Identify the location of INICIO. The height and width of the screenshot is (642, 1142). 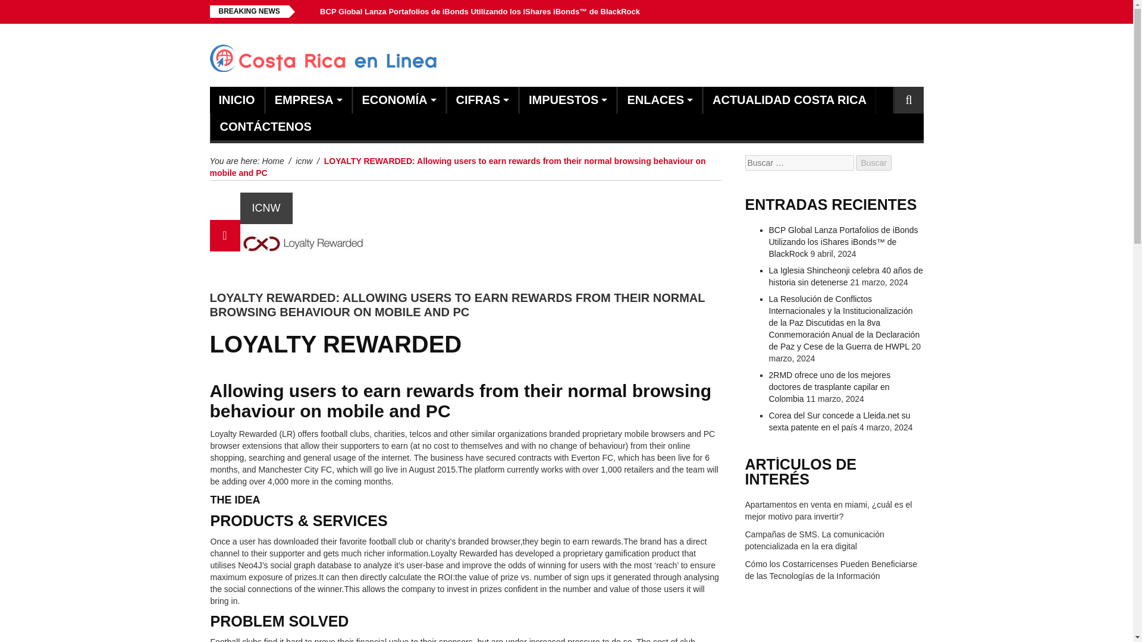
(237, 100).